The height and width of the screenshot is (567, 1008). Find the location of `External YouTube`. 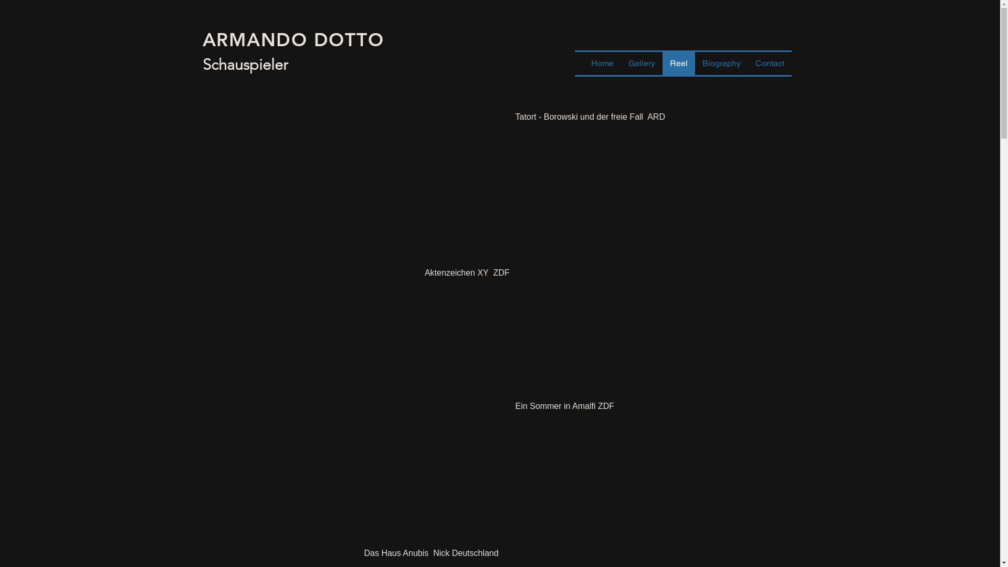

External YouTube is located at coordinates (385, 174).